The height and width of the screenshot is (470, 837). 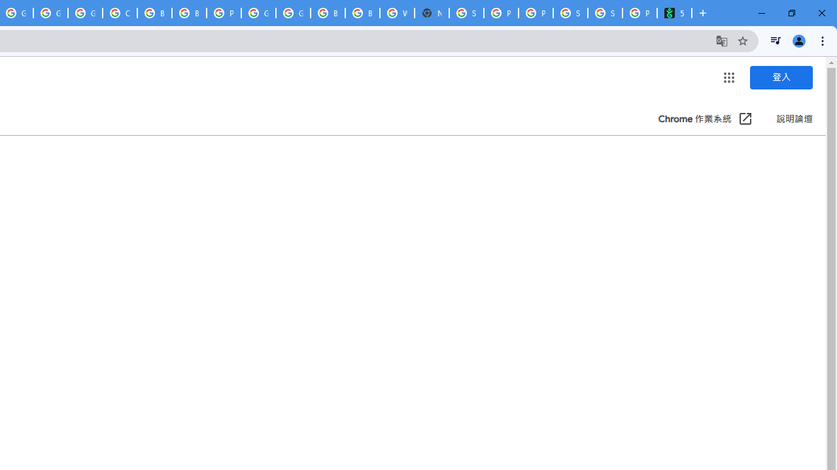 I want to click on Google Cloud Platform, so click(x=258, y=13).